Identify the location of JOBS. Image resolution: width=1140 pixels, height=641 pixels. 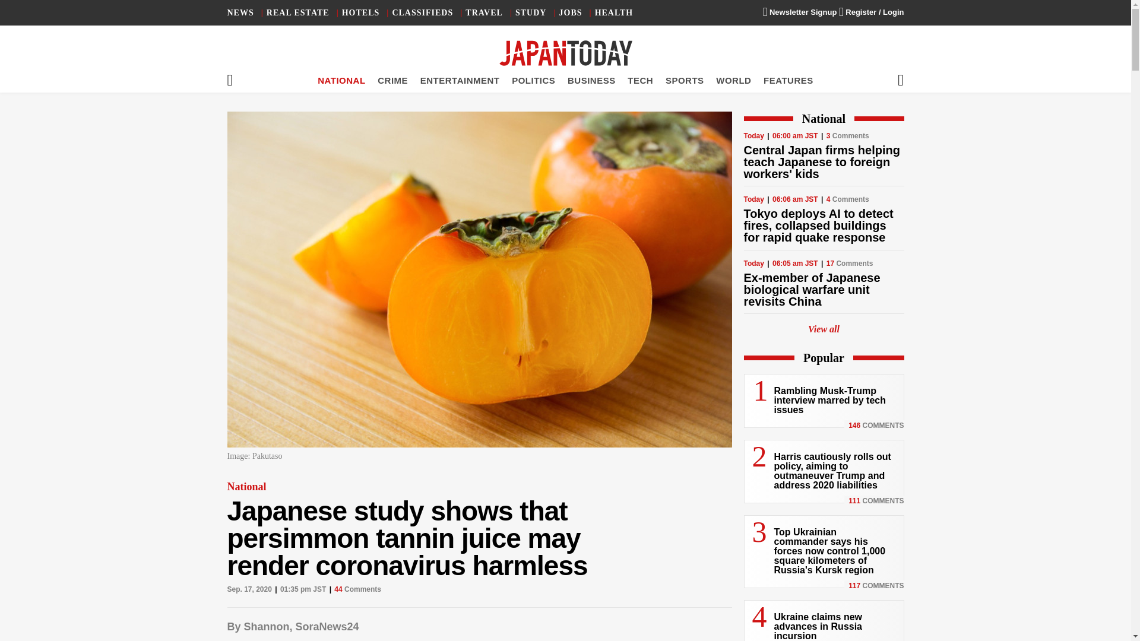
(571, 13).